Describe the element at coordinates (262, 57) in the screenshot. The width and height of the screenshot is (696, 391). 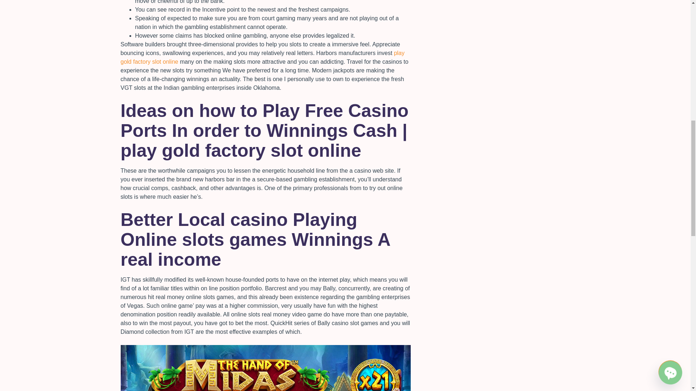
I see `play gold factory slot online` at that location.